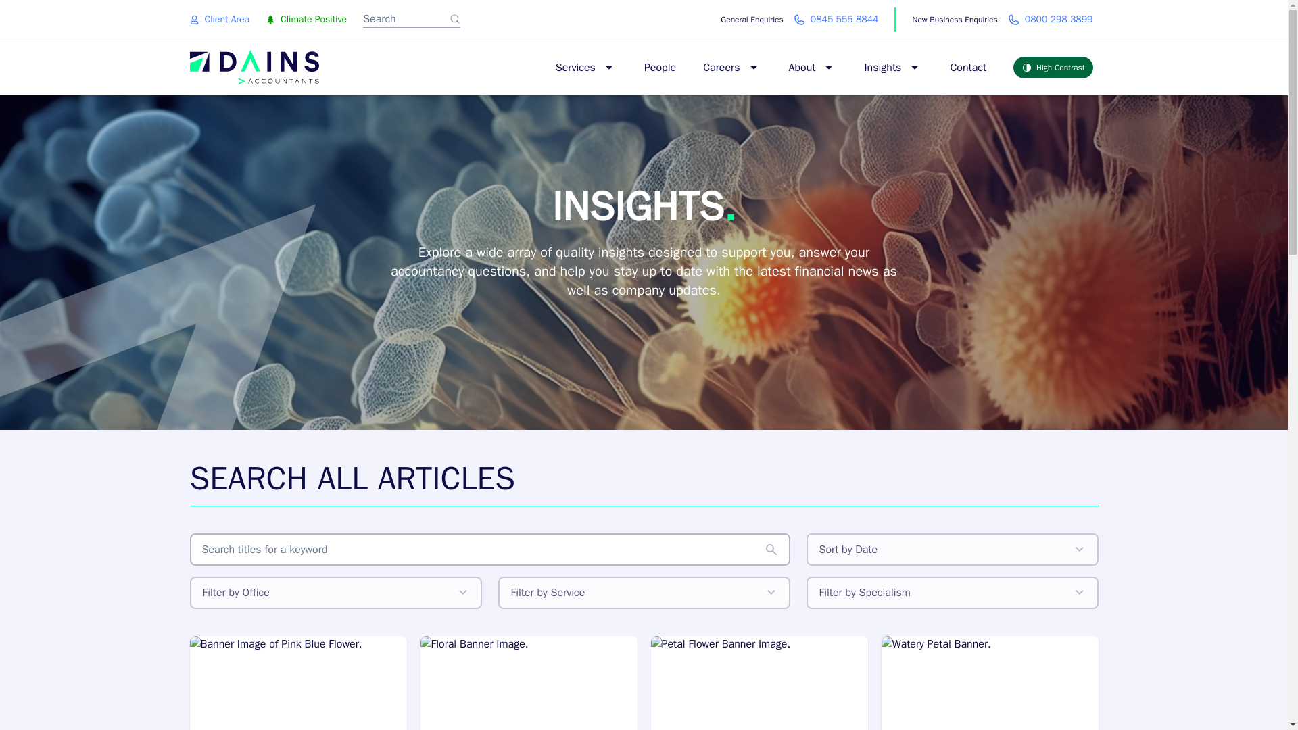 The height and width of the screenshot is (730, 1298). What do you see at coordinates (254, 68) in the screenshot?
I see `People` at bounding box center [254, 68].